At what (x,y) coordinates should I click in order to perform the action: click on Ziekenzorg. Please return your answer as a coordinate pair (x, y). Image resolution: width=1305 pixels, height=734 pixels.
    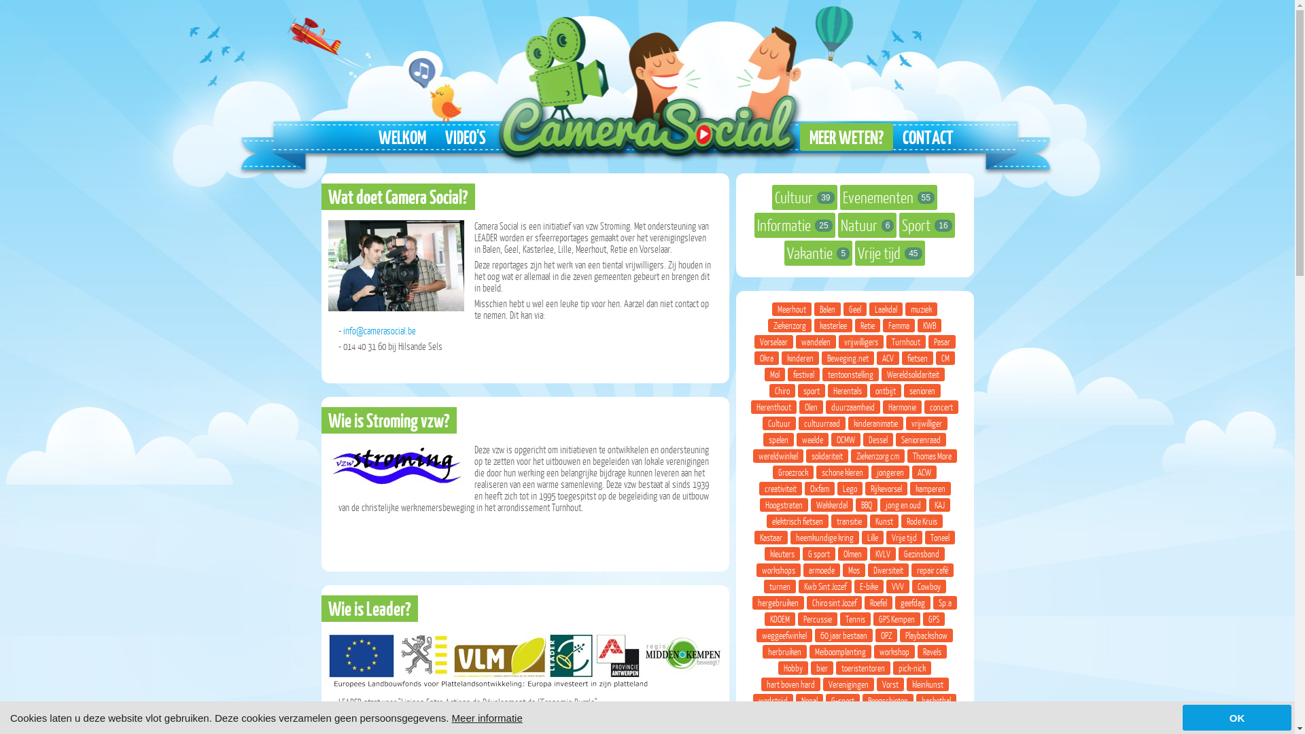
    Looking at the image, I should click on (790, 326).